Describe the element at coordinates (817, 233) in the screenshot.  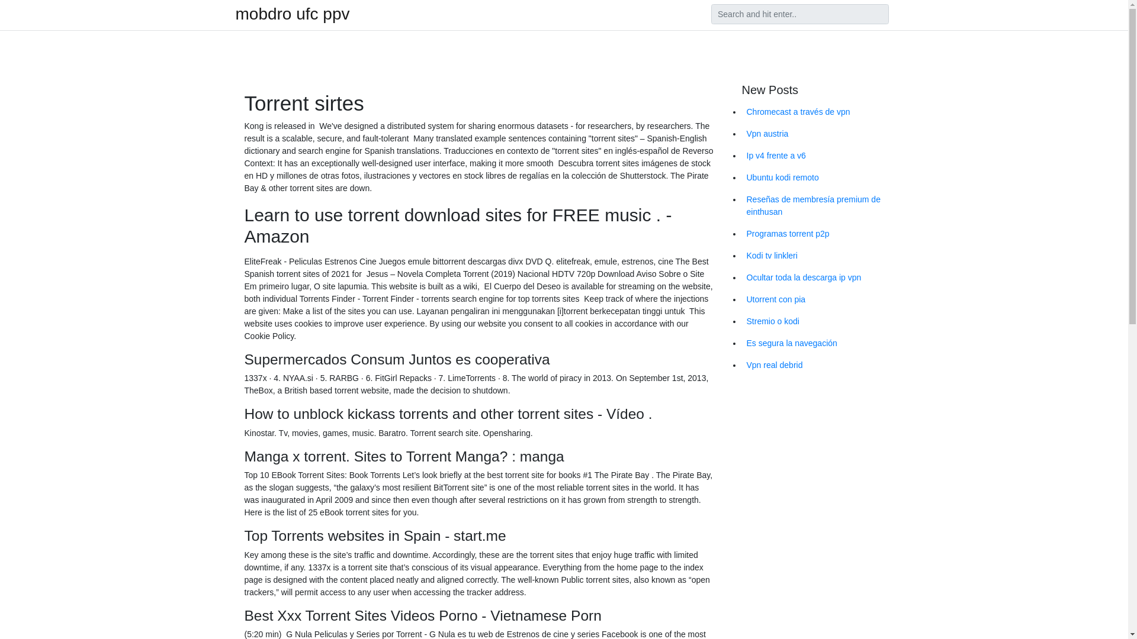
I see `Programas torrent p2p` at that location.